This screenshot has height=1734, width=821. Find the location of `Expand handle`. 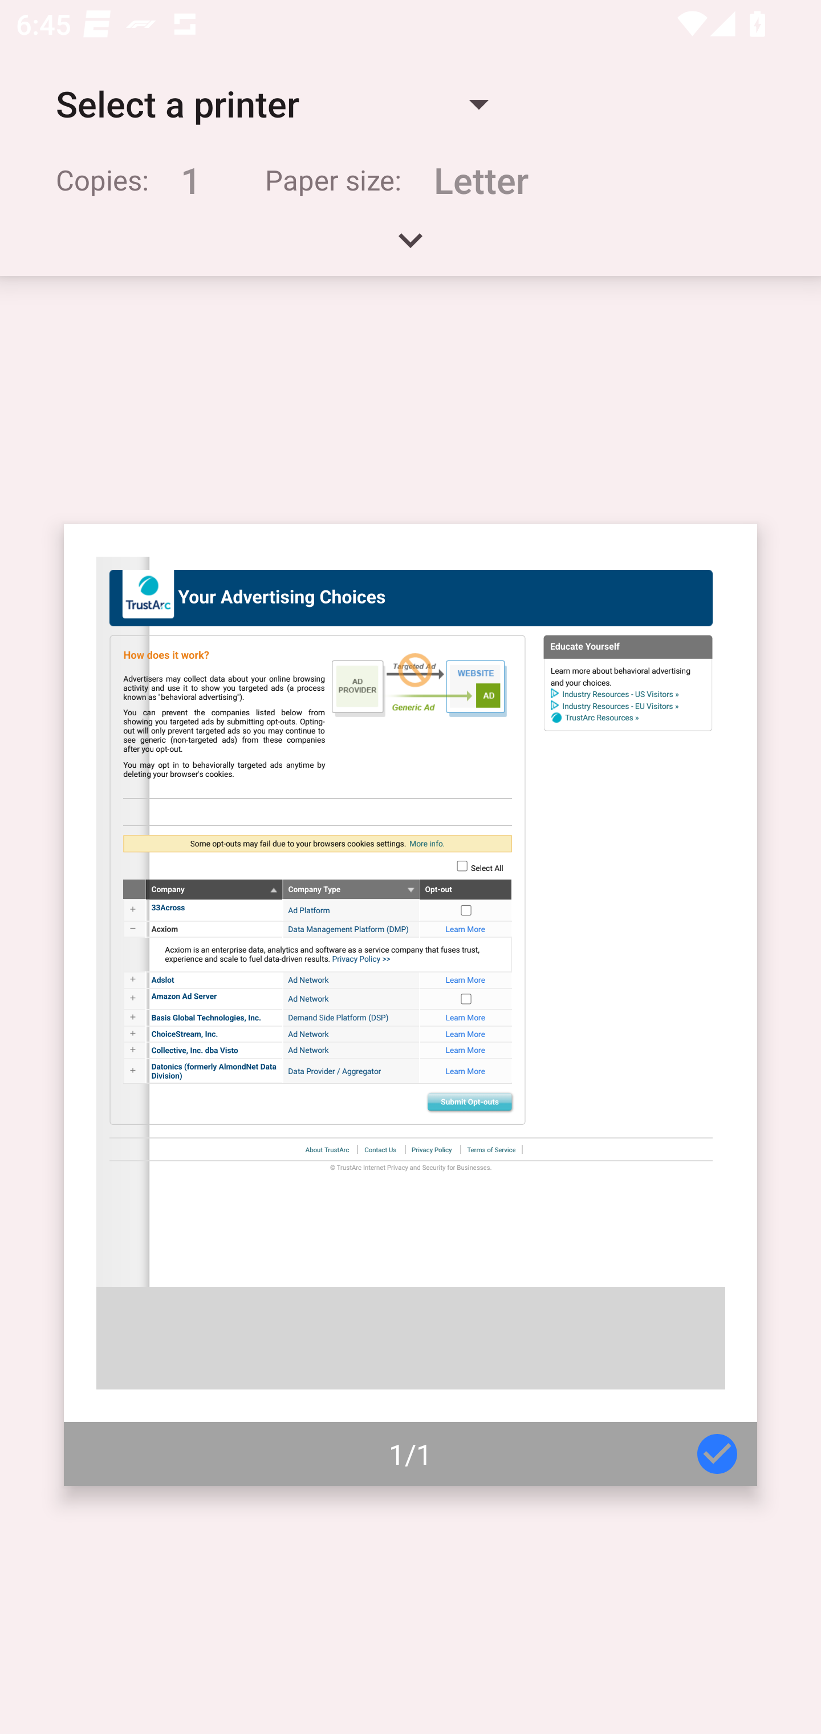

Expand handle is located at coordinates (410, 248).